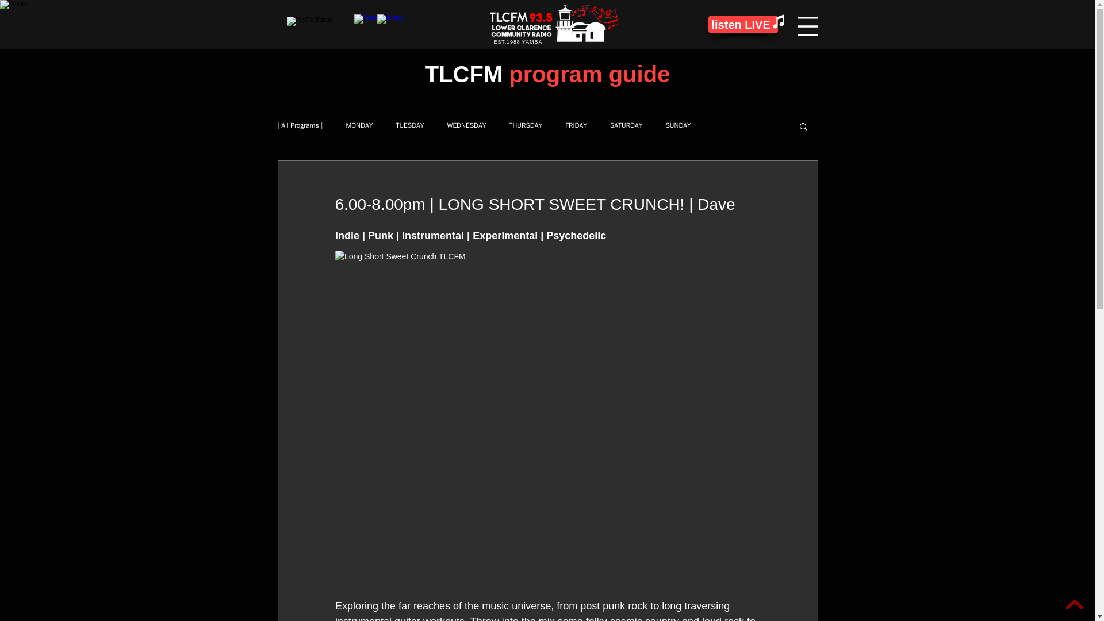 Image resolution: width=1104 pixels, height=621 pixels. What do you see at coordinates (359, 125) in the screenshot?
I see `MONDAY` at bounding box center [359, 125].